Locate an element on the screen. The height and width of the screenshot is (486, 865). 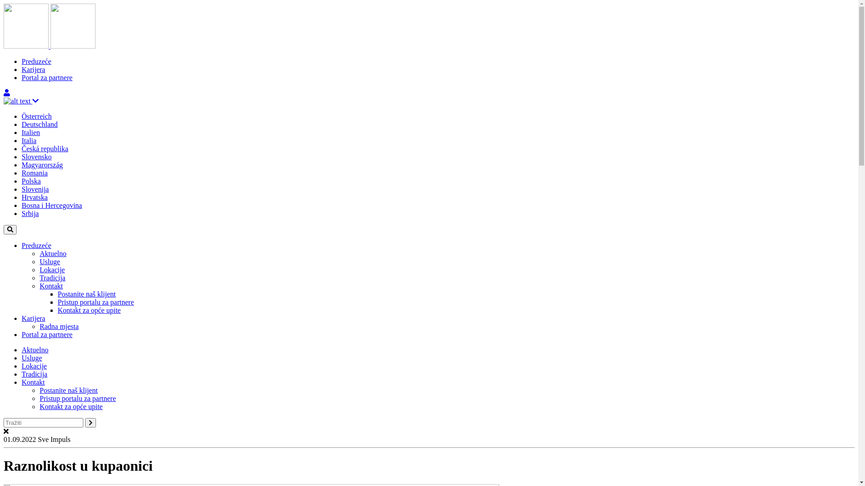
Karijera is located at coordinates (33, 69).